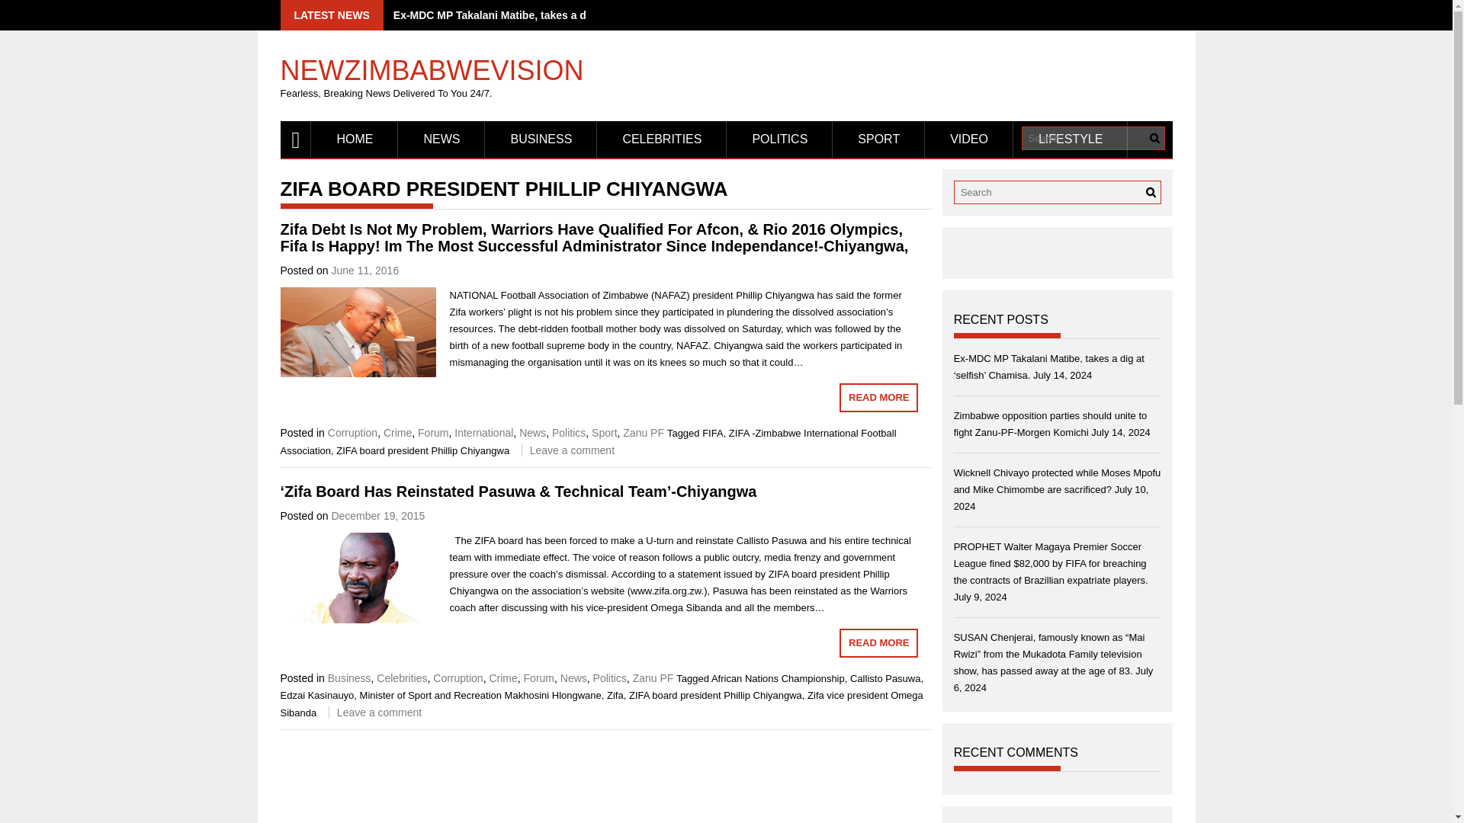 The width and height of the screenshot is (1464, 823). What do you see at coordinates (541, 139) in the screenshot?
I see `BUSINESS` at bounding box center [541, 139].